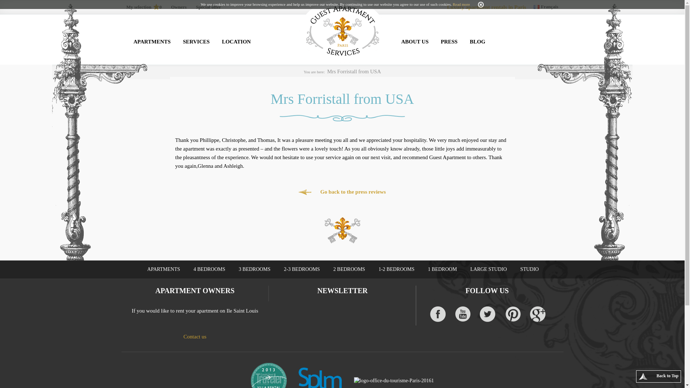  What do you see at coordinates (415, 42) in the screenshot?
I see `ABOUT US` at bounding box center [415, 42].